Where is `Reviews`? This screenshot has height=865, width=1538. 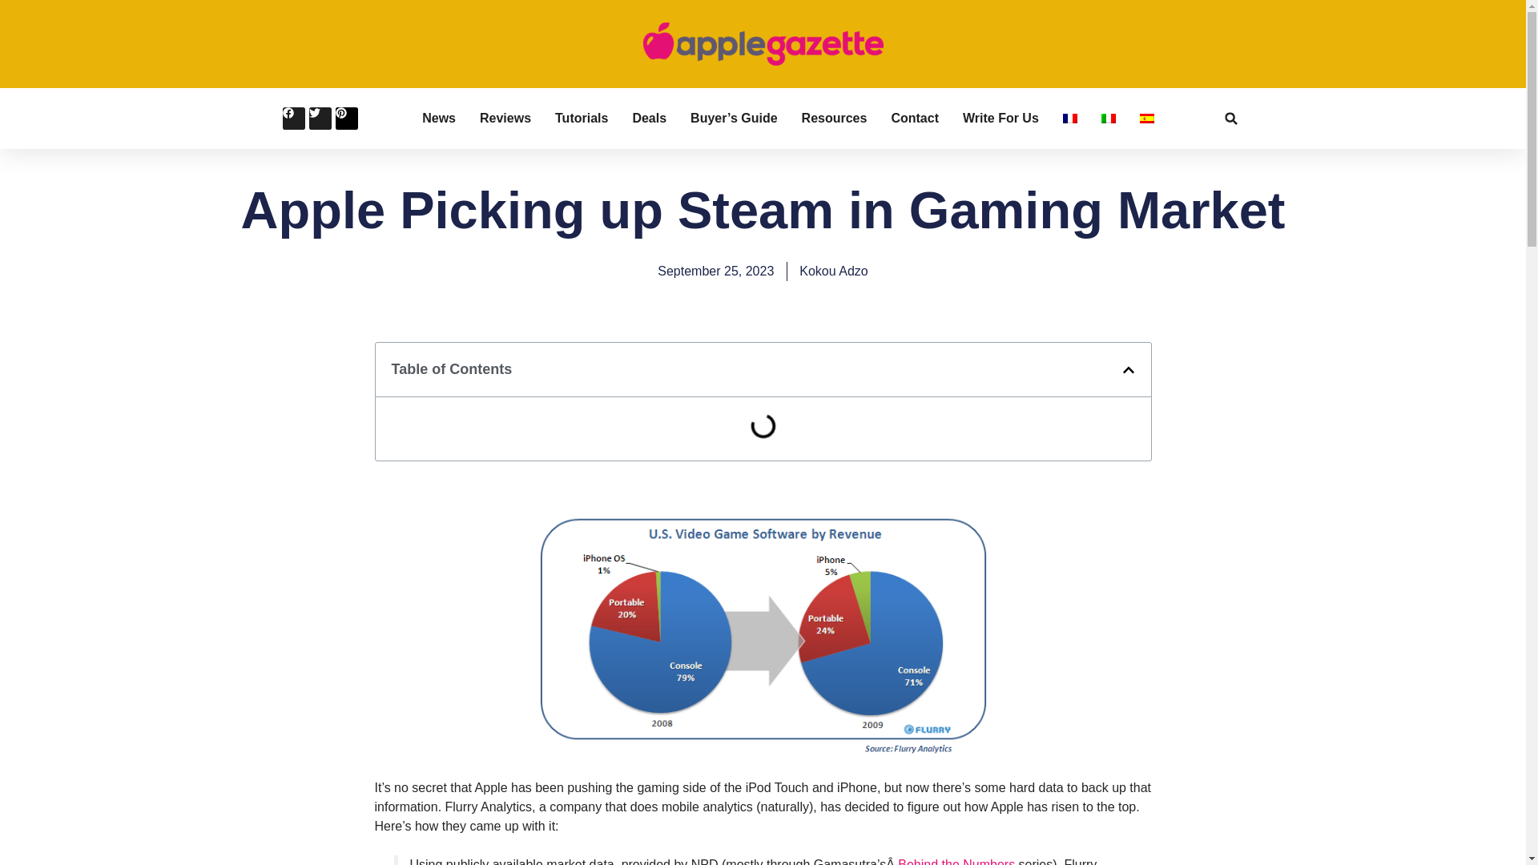 Reviews is located at coordinates (505, 119).